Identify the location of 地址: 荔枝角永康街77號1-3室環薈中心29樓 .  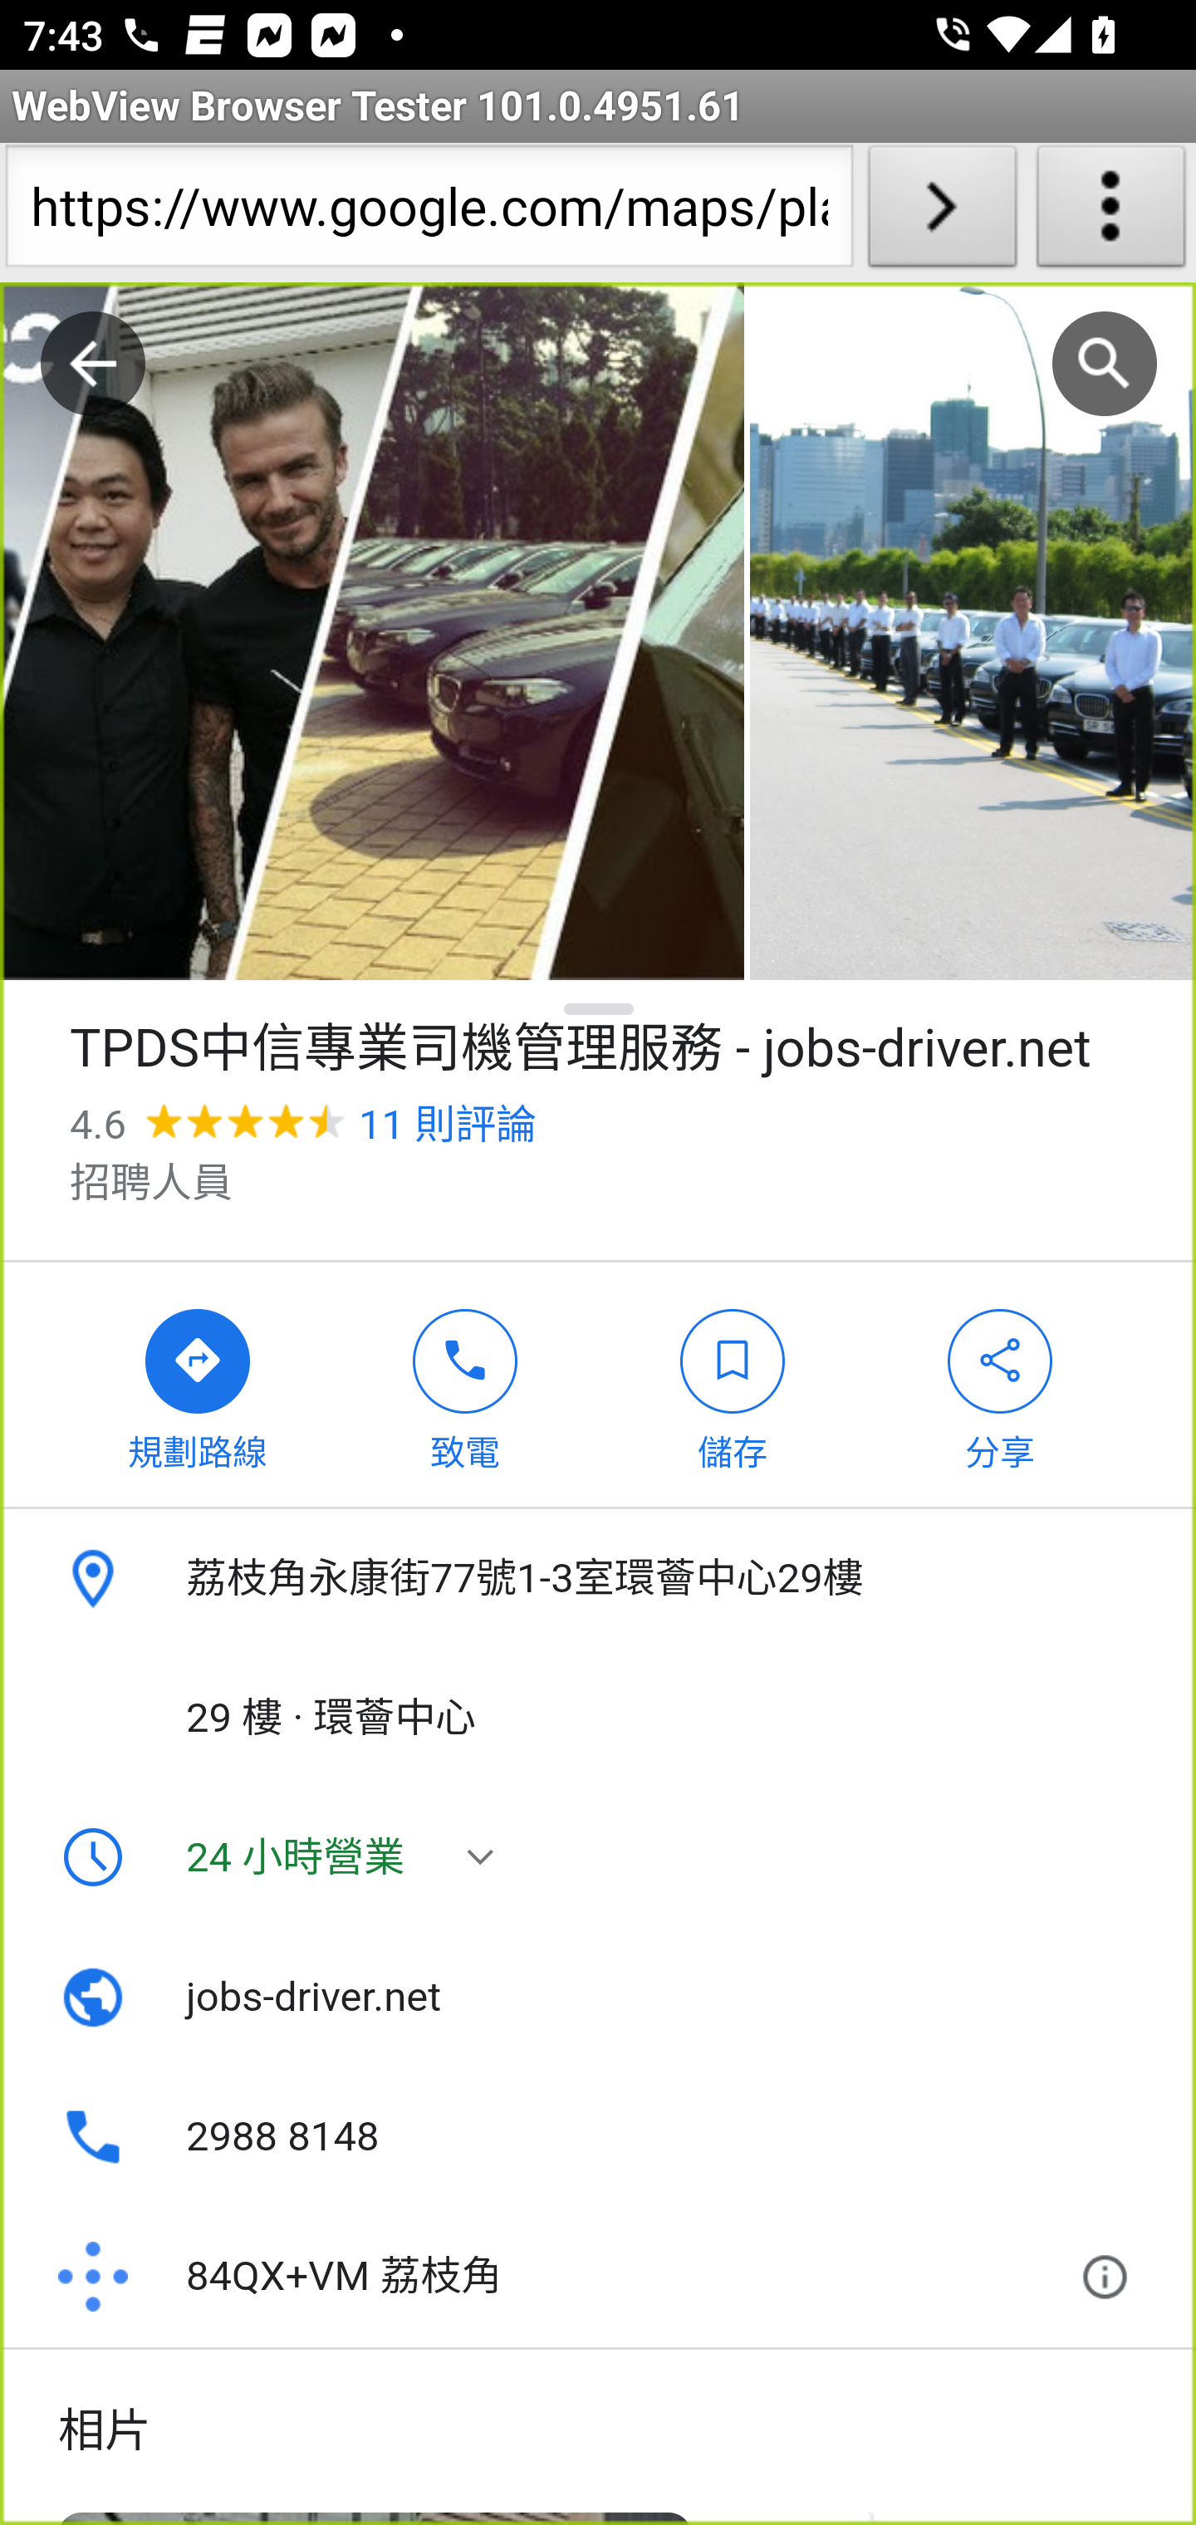
(598, 1580).